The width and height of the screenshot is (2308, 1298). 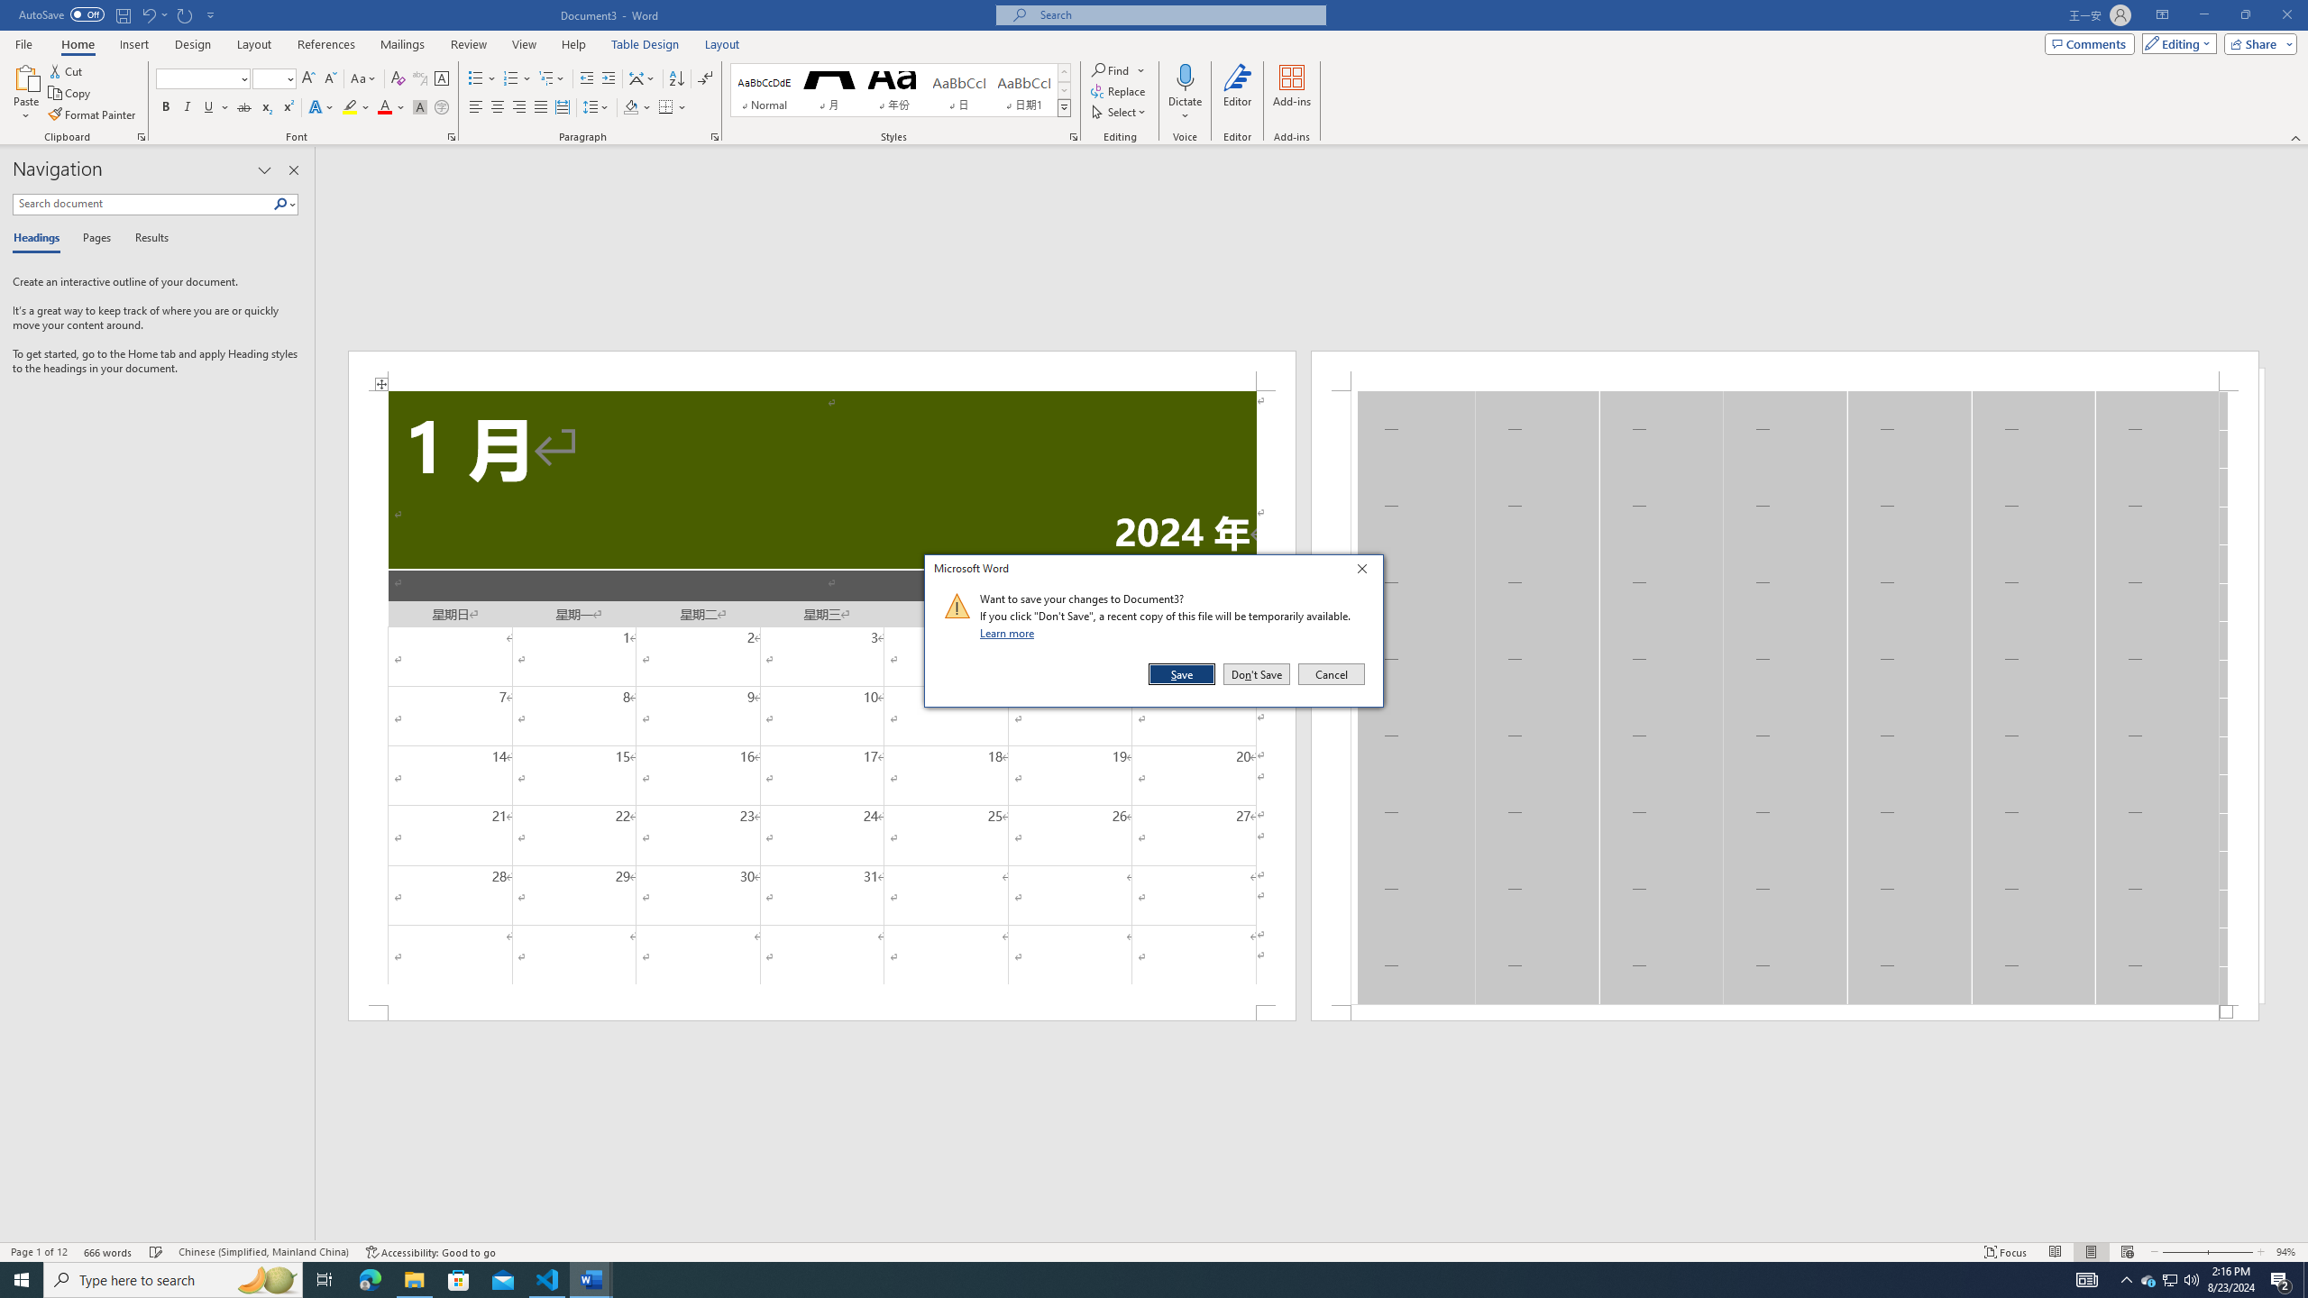 What do you see at coordinates (370, 1280) in the screenshot?
I see `Microsoft Edge` at bounding box center [370, 1280].